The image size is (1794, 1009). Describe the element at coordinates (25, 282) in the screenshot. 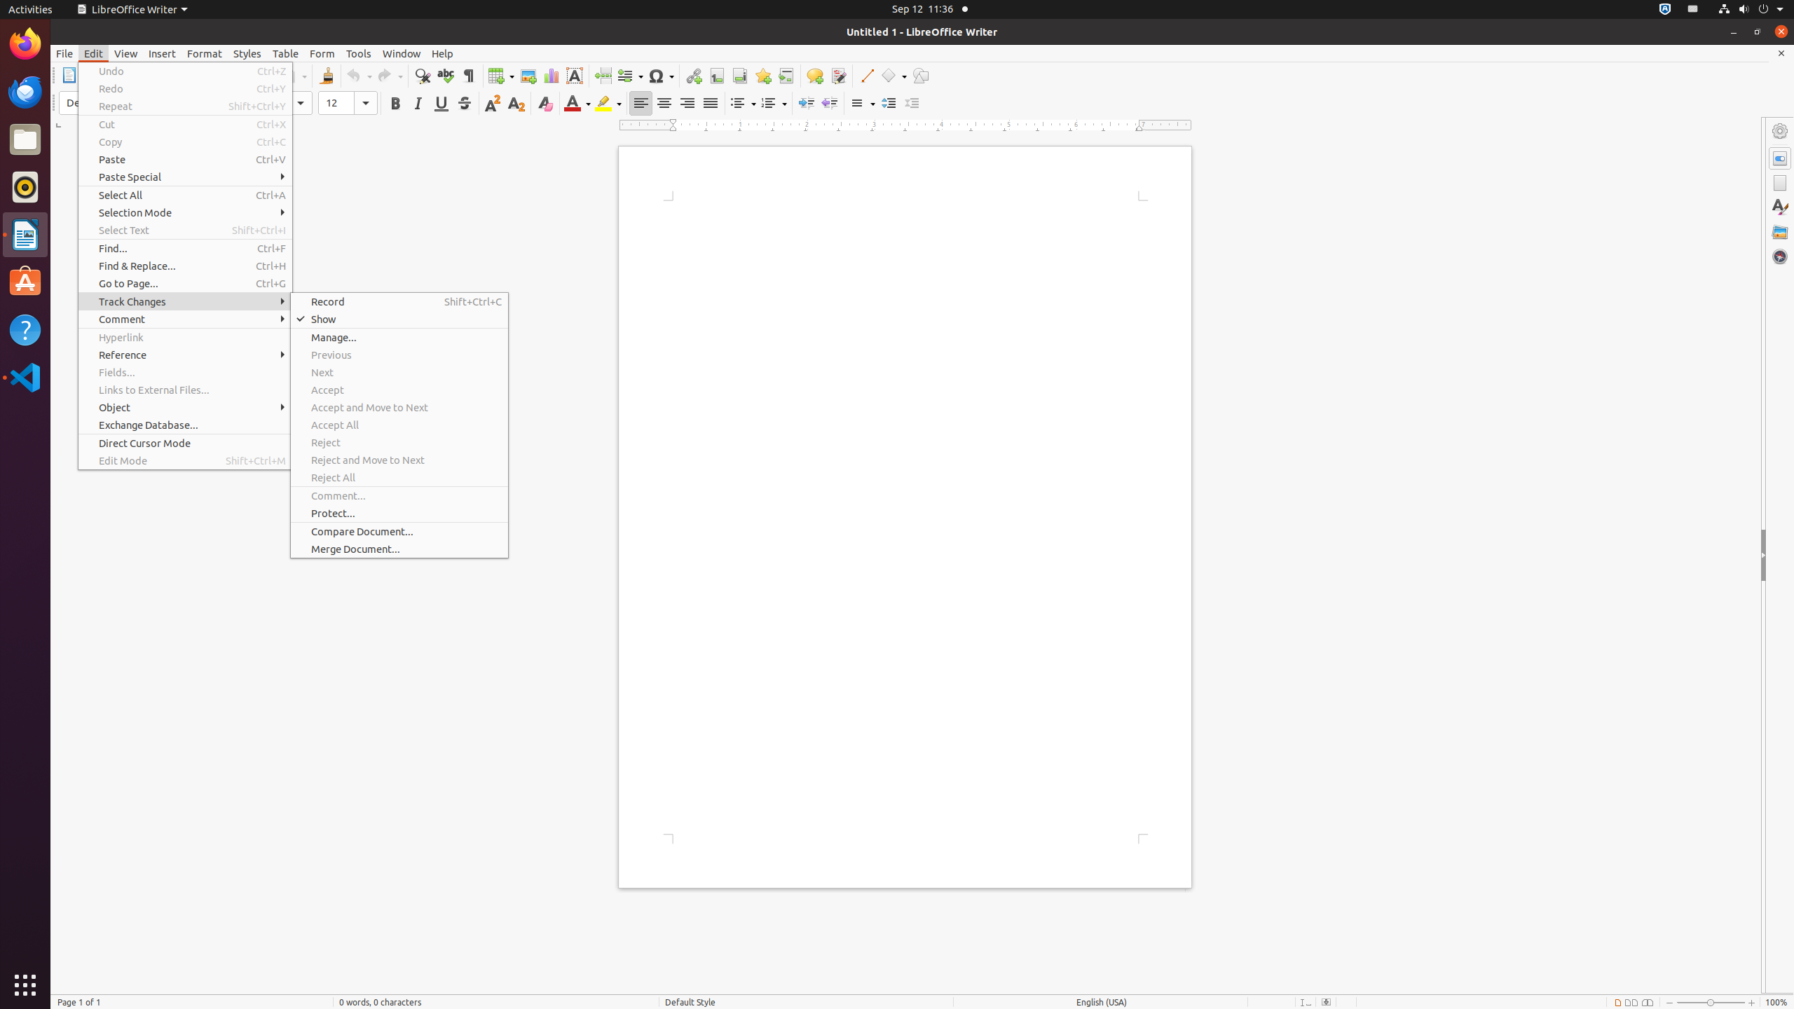

I see `Ubuntu Software` at that location.